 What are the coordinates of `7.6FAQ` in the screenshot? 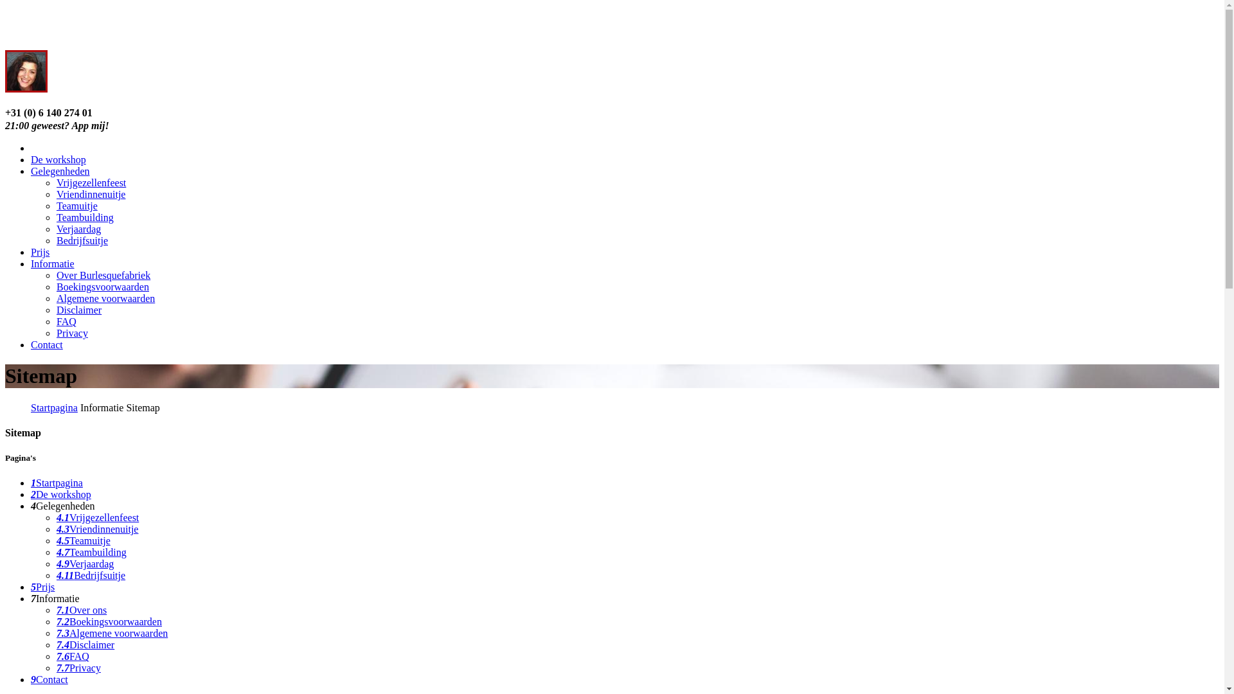 It's located at (73, 657).